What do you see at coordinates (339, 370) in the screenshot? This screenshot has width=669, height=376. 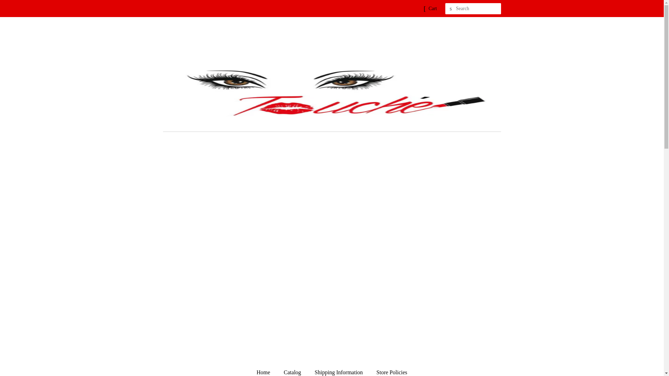 I see `Shipping Information` at bounding box center [339, 370].